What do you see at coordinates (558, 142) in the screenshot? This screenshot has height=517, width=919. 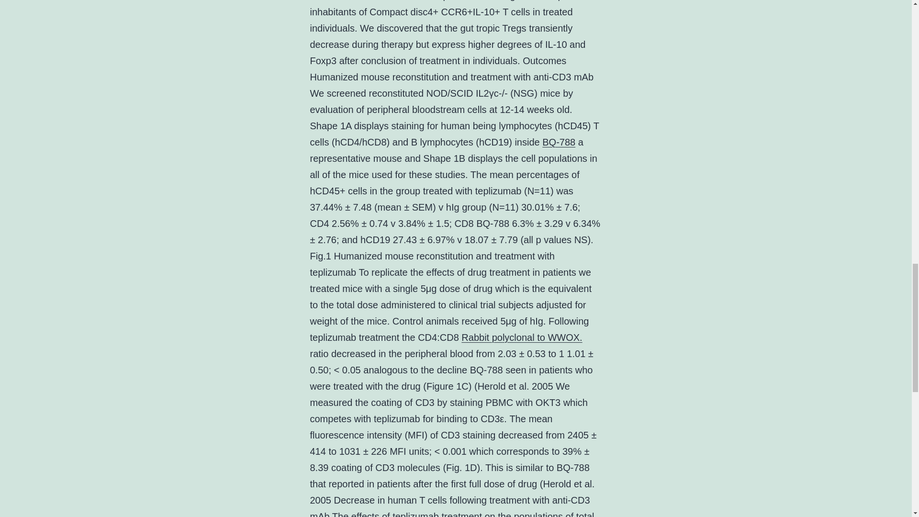 I see `BQ-788` at bounding box center [558, 142].